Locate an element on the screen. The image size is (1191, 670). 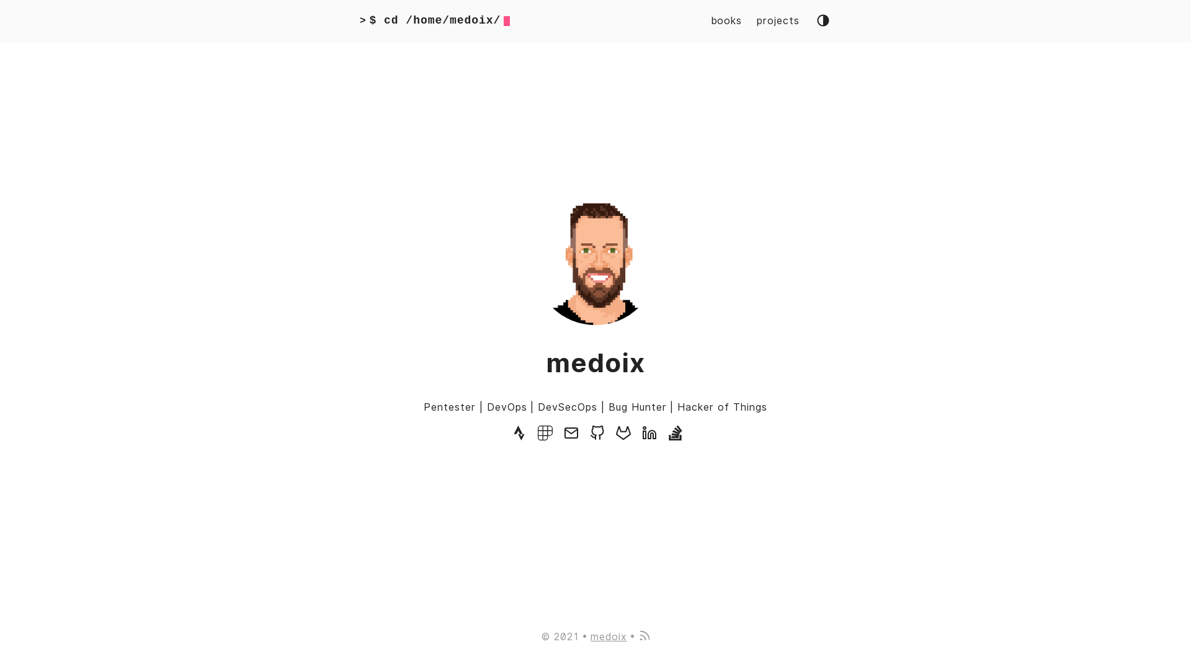
Strava is located at coordinates (519, 437).